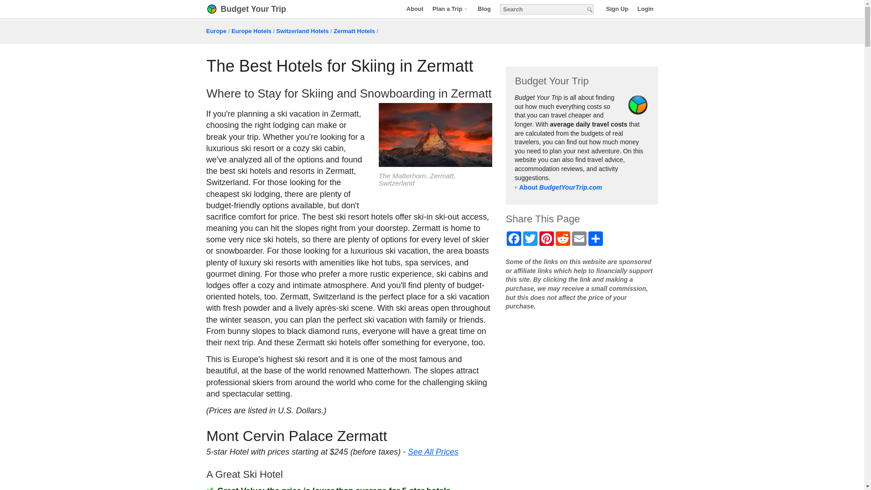 This screenshot has height=490, width=871. Describe the element at coordinates (302, 31) in the screenshot. I see `Switzerland Hotels` at that location.